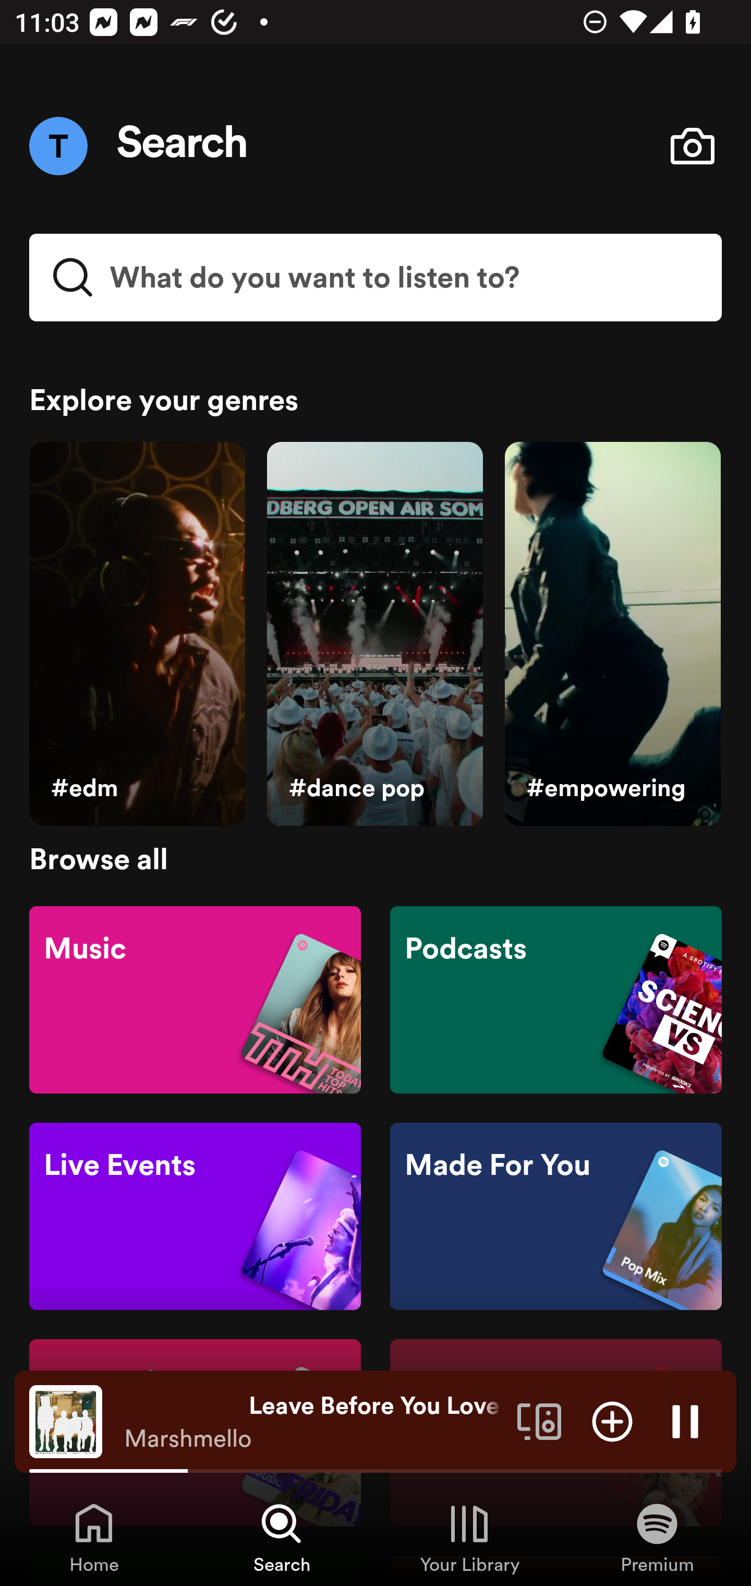 This screenshot has height=1586, width=751. What do you see at coordinates (94, 1537) in the screenshot?
I see `Home, Tab 1 of 4 Home Home` at bounding box center [94, 1537].